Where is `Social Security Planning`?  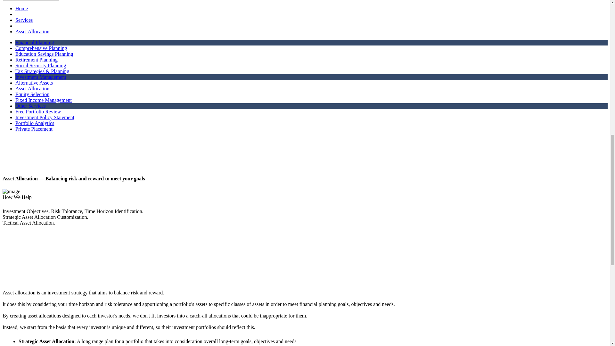
Social Security Planning is located at coordinates (40, 65).